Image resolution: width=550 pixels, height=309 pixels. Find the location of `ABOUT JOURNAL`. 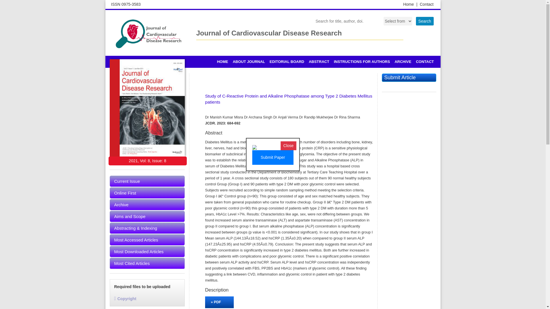

ABOUT JOURNAL is located at coordinates (249, 62).